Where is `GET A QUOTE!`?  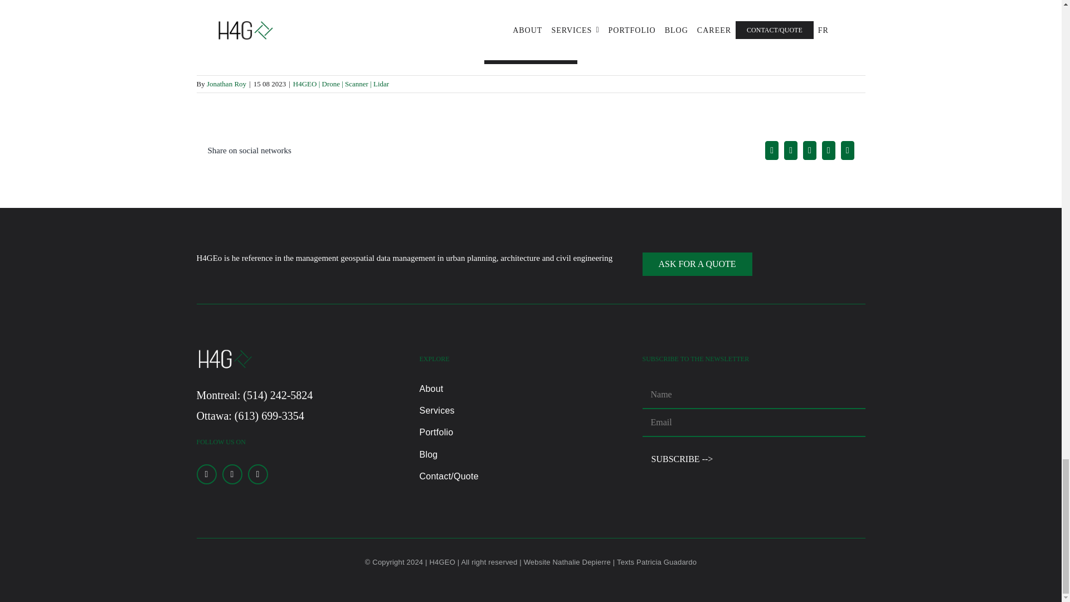
GET A QUOTE! is located at coordinates (531, 52).